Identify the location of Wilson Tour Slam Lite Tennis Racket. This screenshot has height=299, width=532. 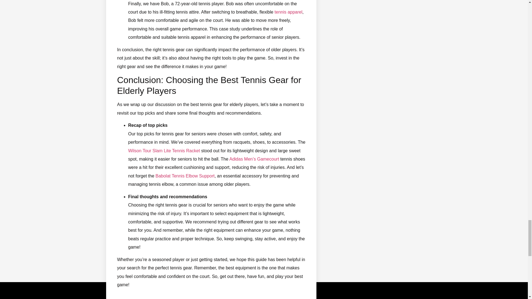
(164, 151).